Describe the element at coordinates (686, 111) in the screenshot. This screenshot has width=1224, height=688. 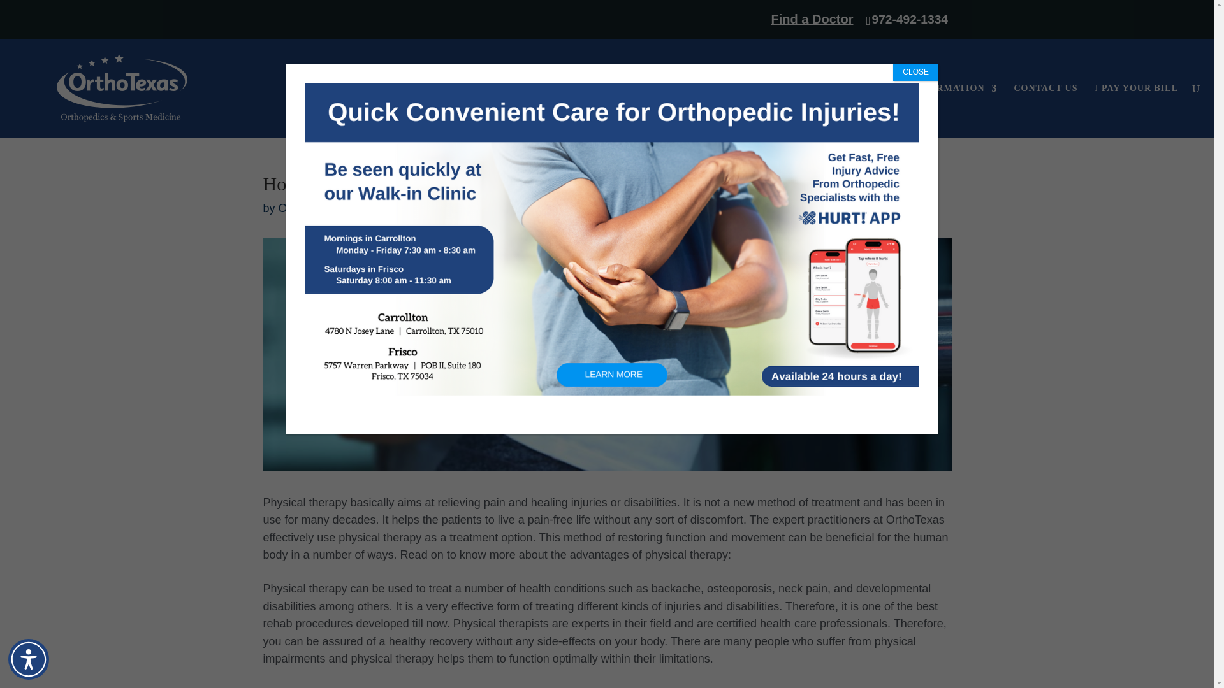
I see `ABOUT` at that location.